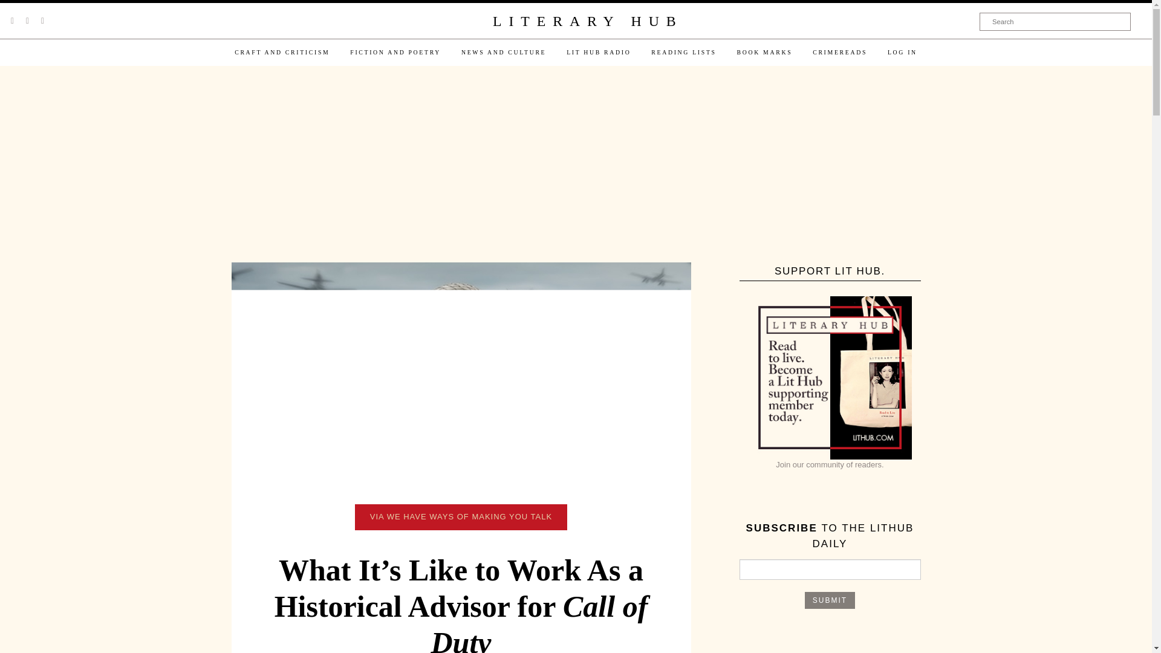 The height and width of the screenshot is (653, 1161). Describe the element at coordinates (282, 52) in the screenshot. I see `CRAFT AND CRITICISM` at that location.